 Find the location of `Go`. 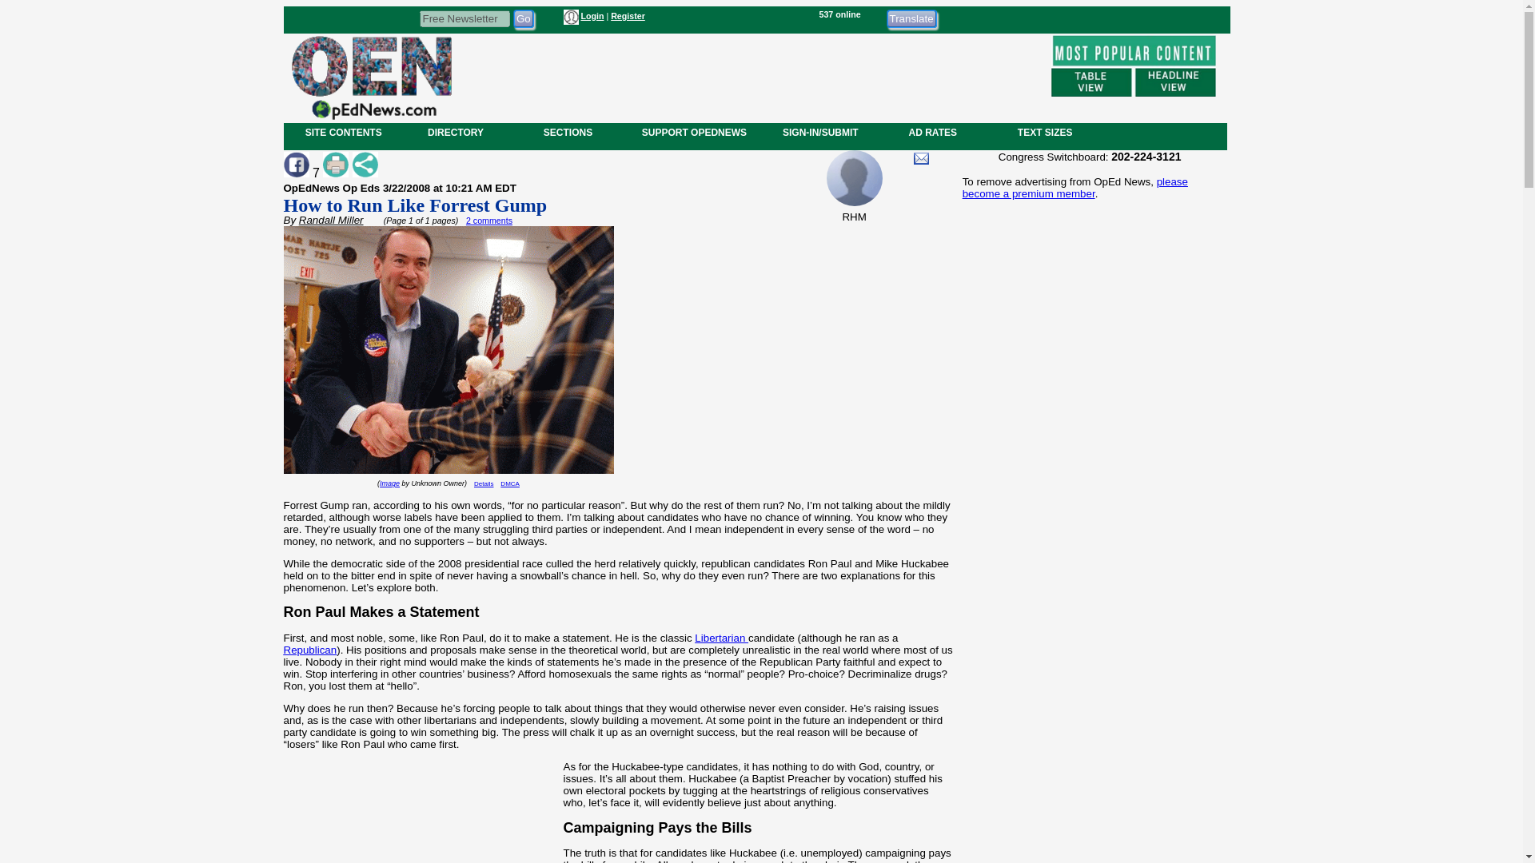

Go is located at coordinates (523, 18).